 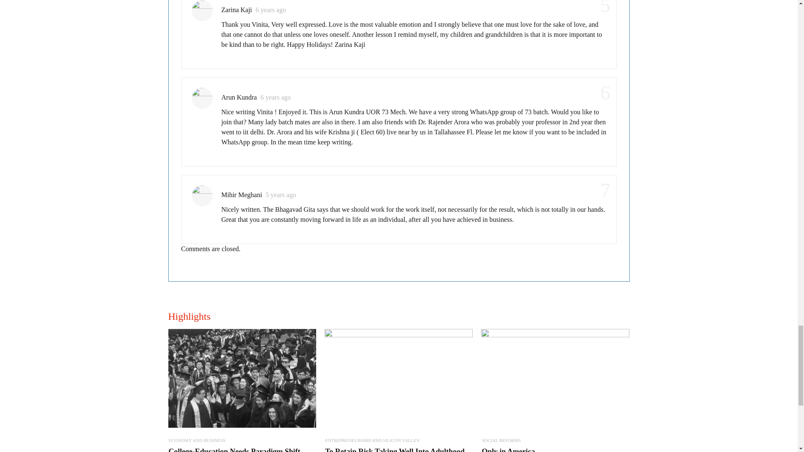 I want to click on Only in America, so click(x=508, y=449).